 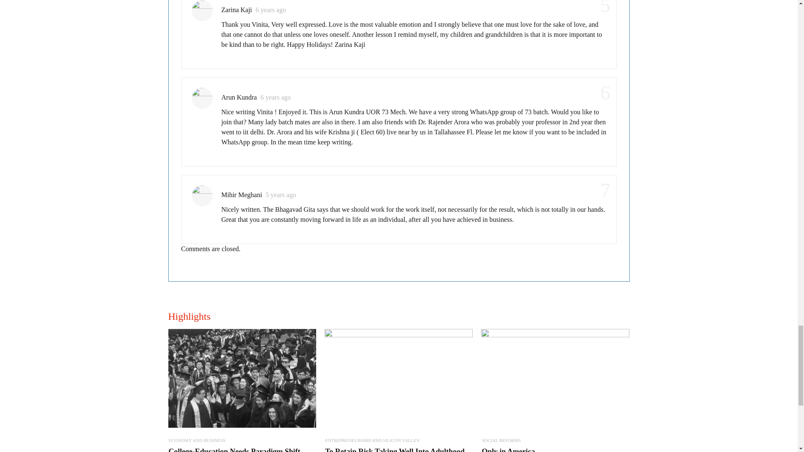 I want to click on Only in America, so click(x=508, y=449).